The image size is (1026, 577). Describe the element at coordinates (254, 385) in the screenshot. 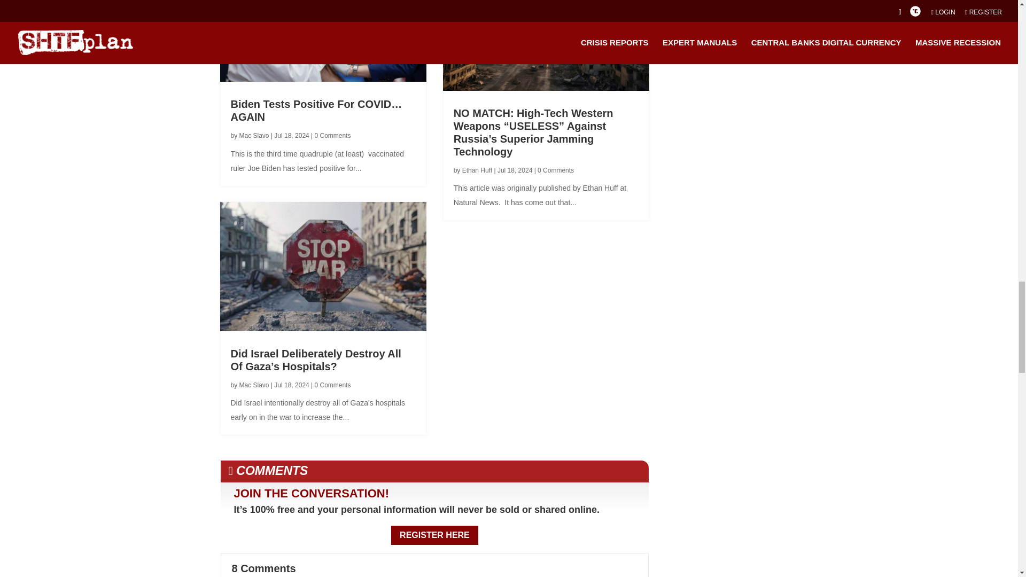

I see `Posts by Mac Slavo` at that location.